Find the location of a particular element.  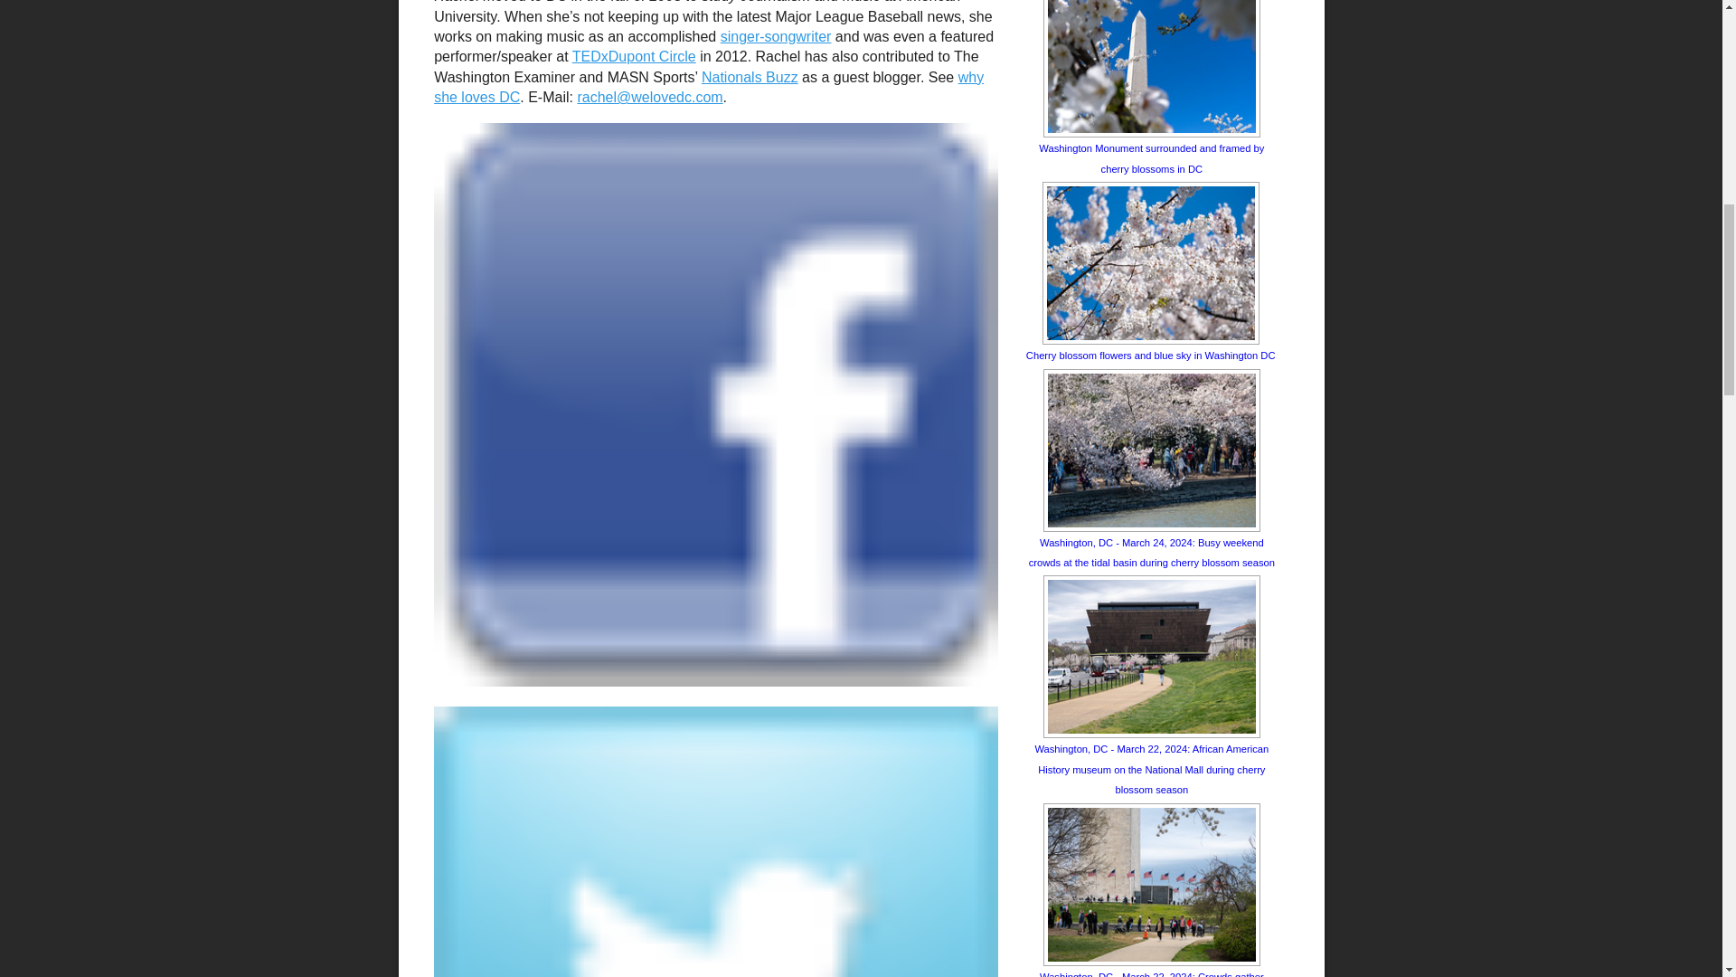

singer-songwriter is located at coordinates (776, 36).